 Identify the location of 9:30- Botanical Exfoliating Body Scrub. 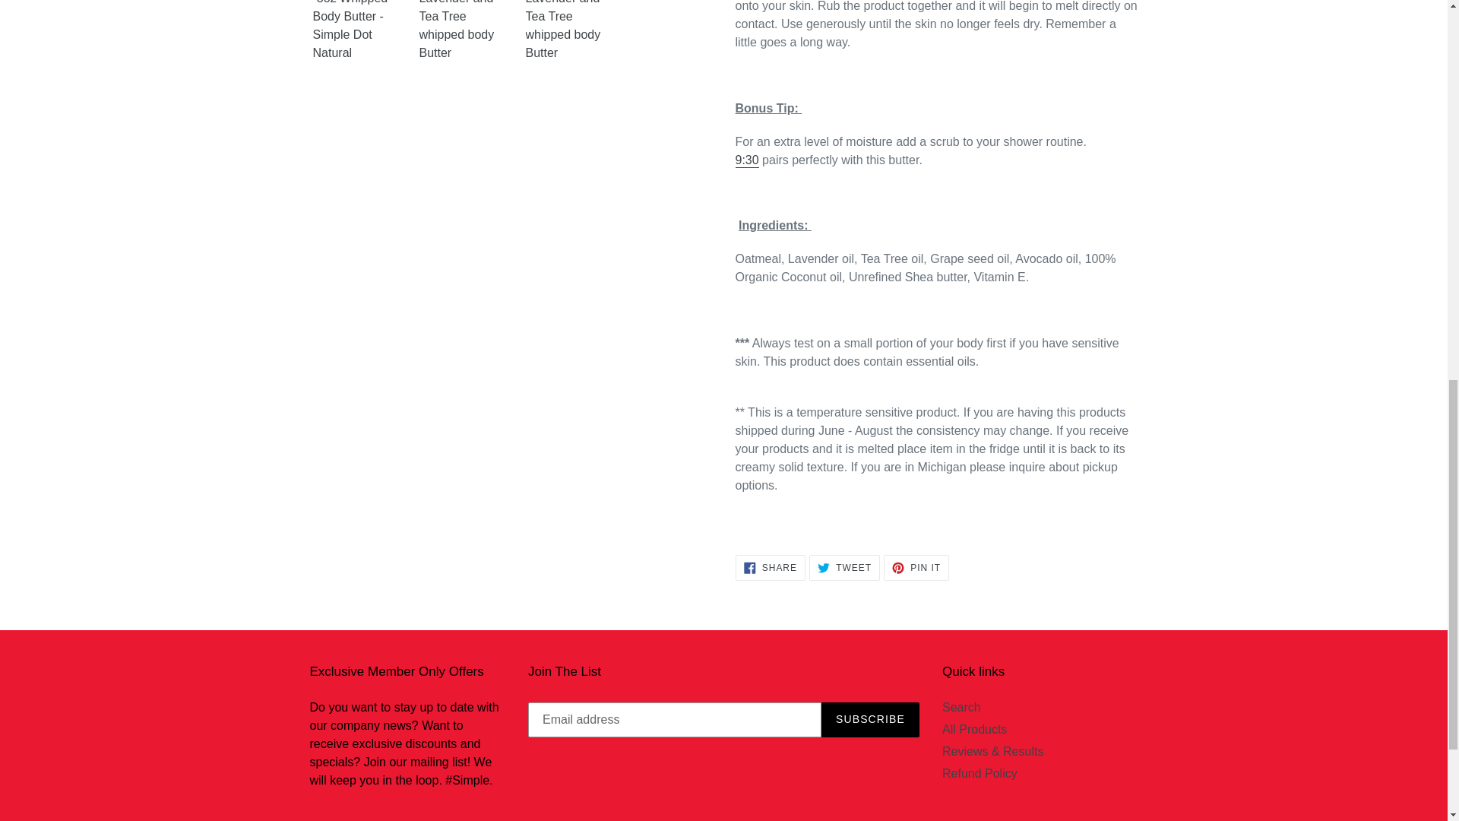
(746, 160).